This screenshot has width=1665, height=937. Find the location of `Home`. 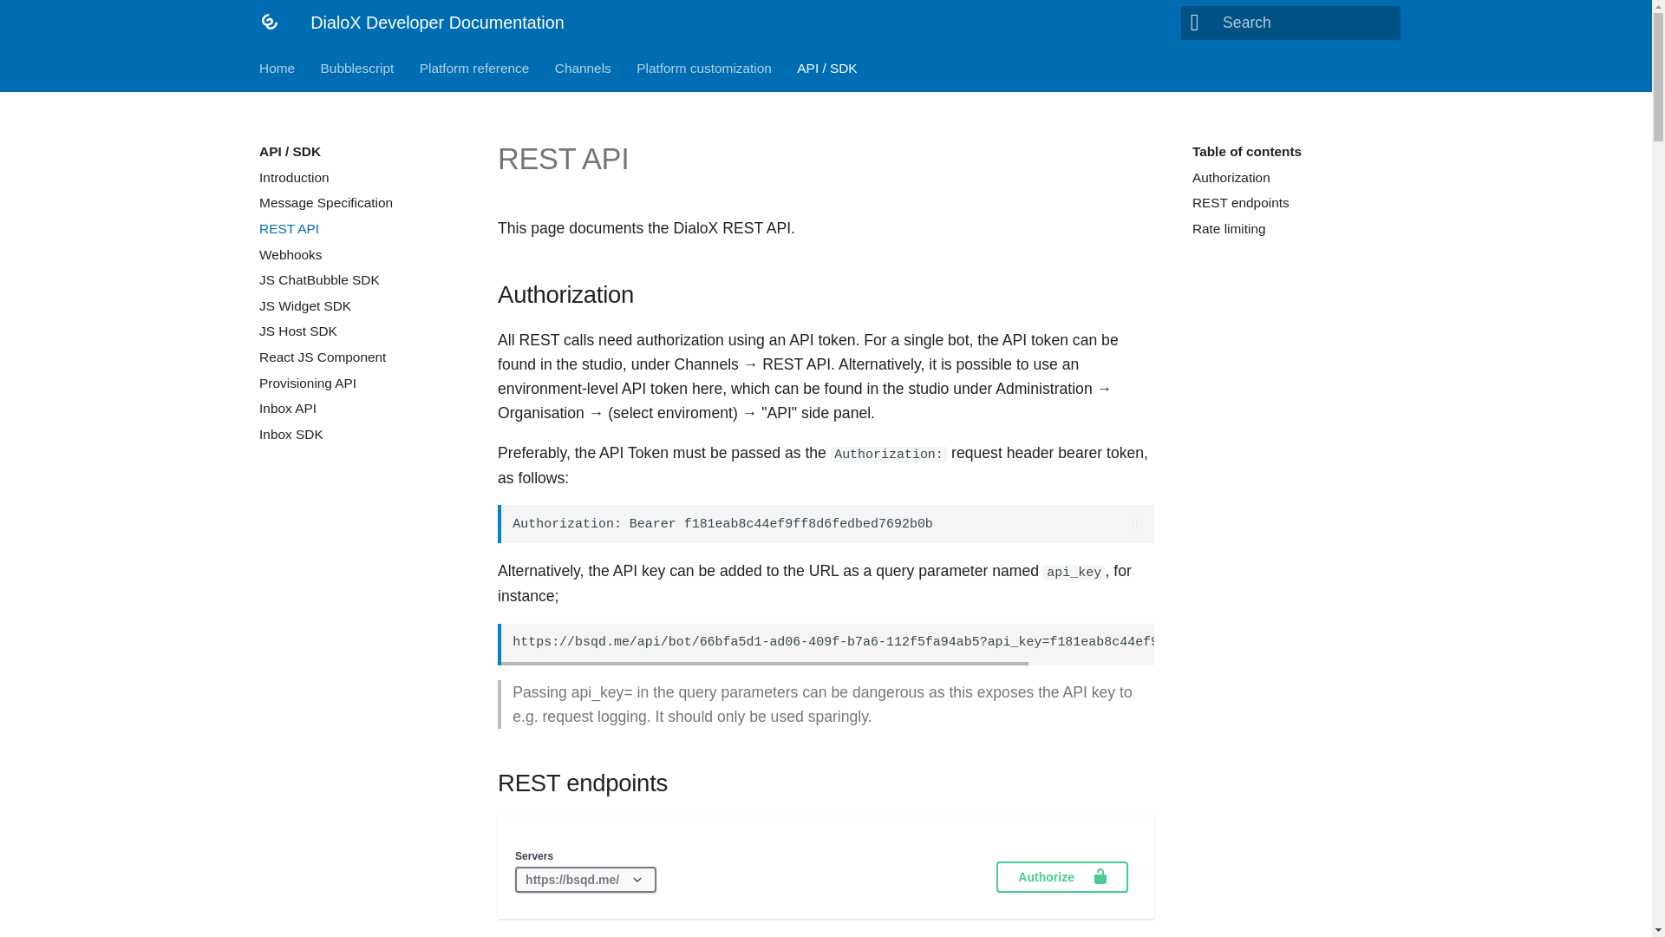

Home is located at coordinates (277, 68).